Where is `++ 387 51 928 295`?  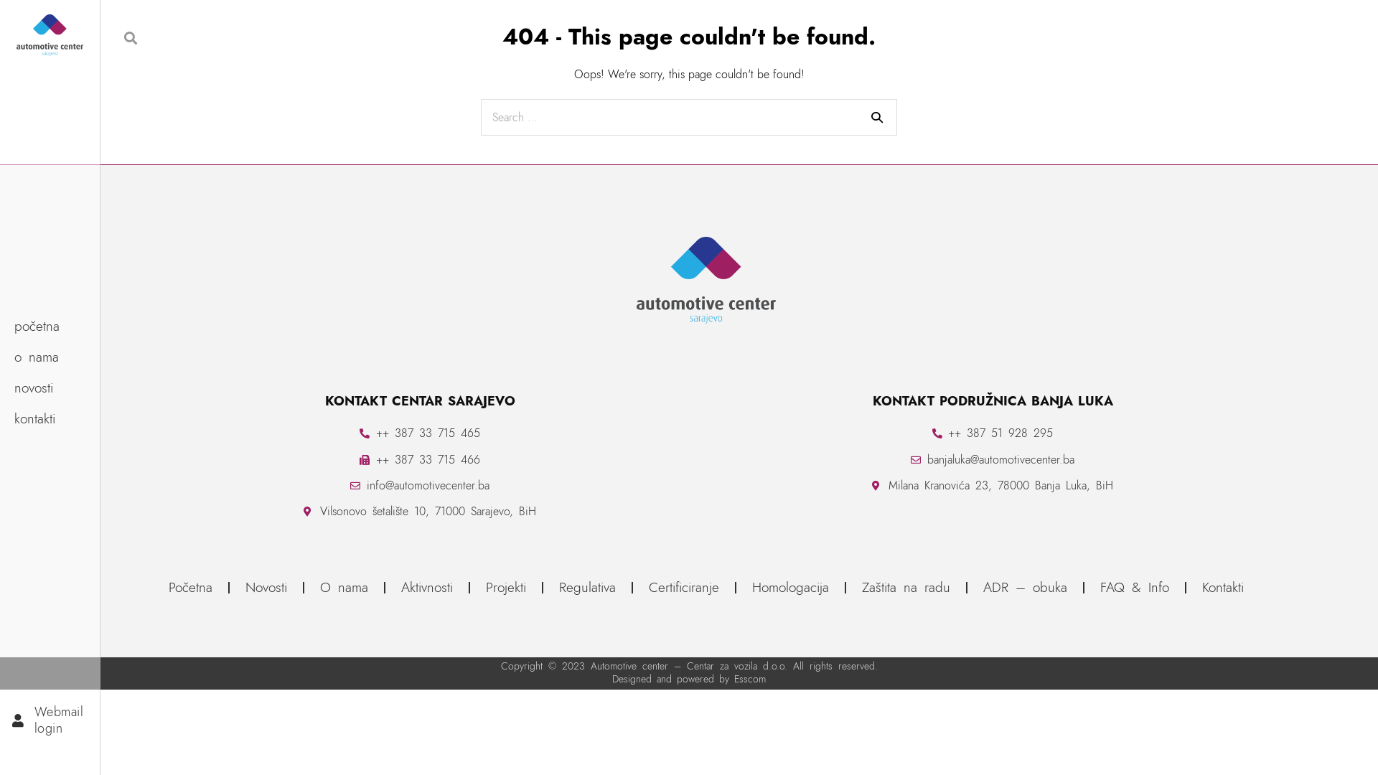 ++ 387 51 928 295 is located at coordinates (993, 433).